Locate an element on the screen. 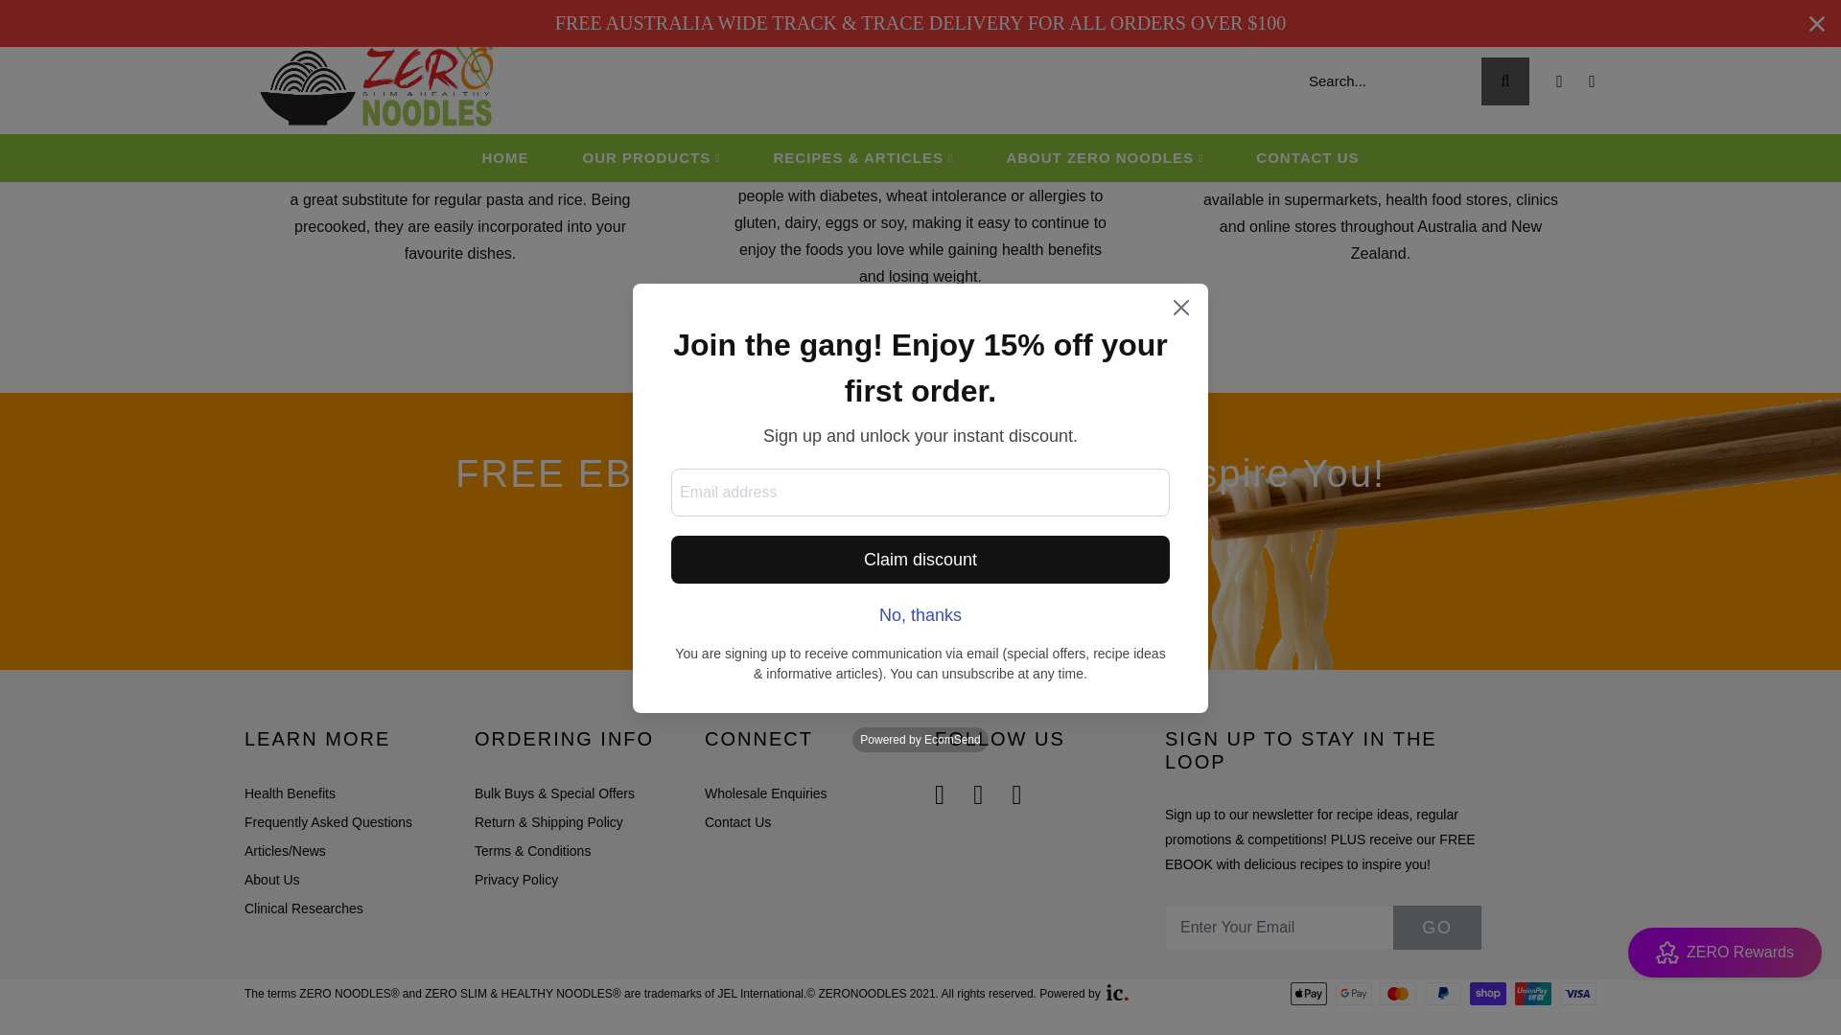  Apple Pay is located at coordinates (1308, 993).